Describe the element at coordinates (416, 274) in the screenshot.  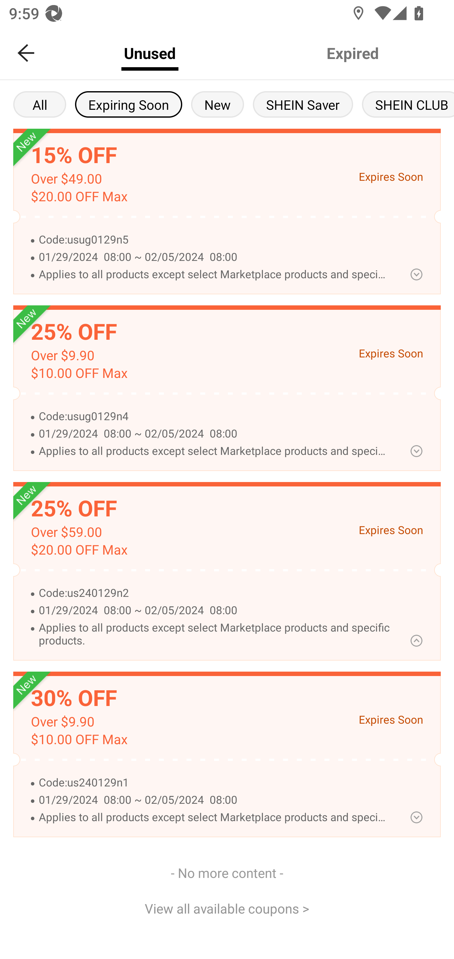
I see `Pack up` at that location.